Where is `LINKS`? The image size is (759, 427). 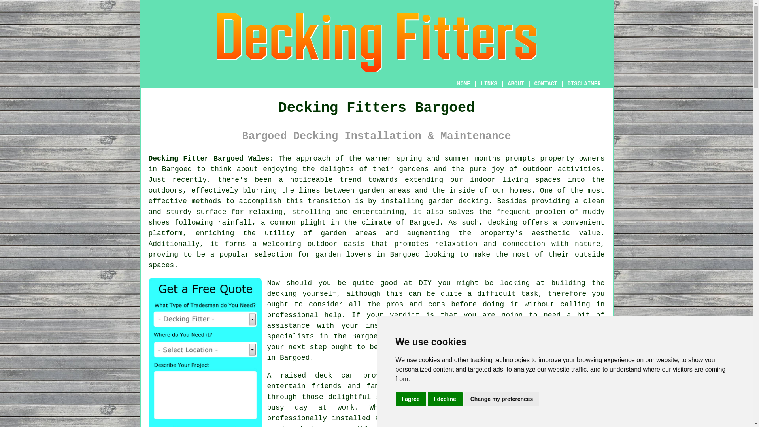 LINKS is located at coordinates (489, 84).